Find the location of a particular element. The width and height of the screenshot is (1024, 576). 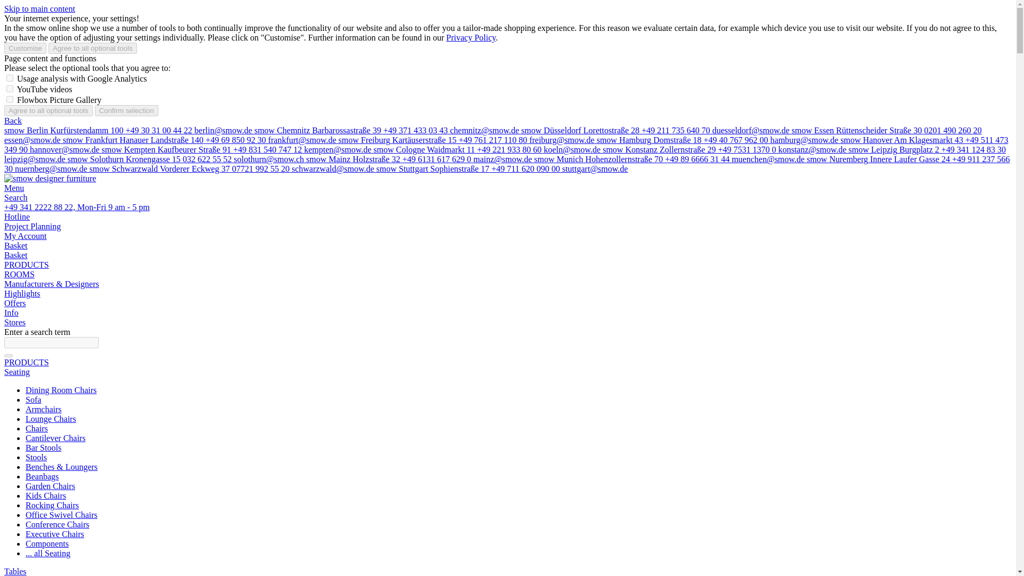

checked is located at coordinates (10, 99).